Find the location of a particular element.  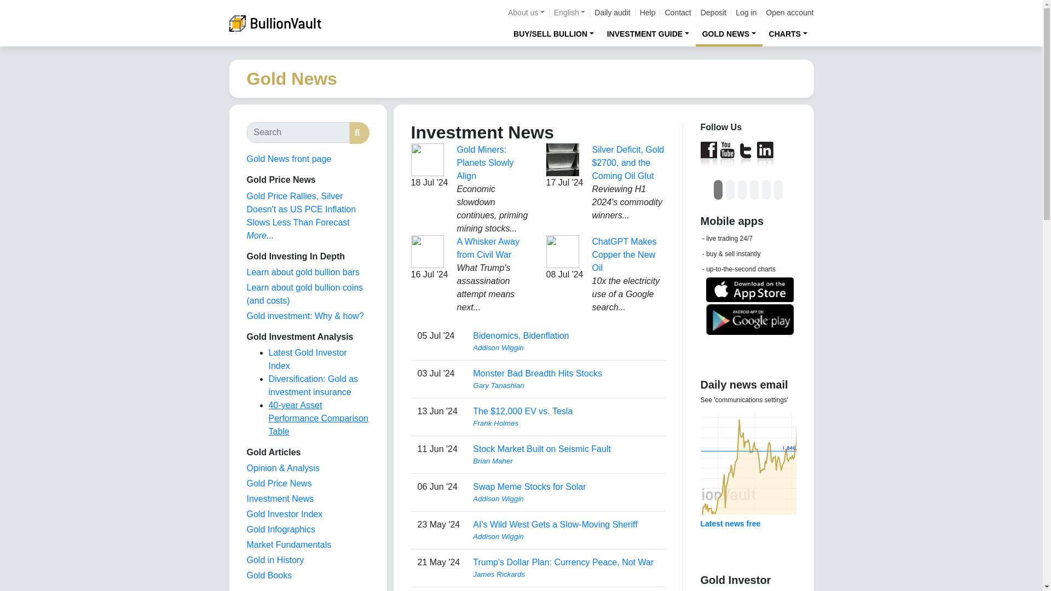

INVESTMENT GUIDE is located at coordinates (648, 33).